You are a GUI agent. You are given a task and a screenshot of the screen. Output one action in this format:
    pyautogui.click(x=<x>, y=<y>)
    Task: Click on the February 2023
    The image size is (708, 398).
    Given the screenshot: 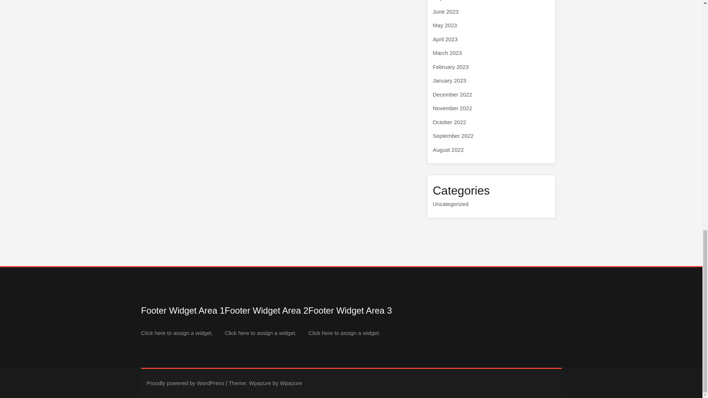 What is the action you would take?
    pyautogui.click(x=451, y=67)
    